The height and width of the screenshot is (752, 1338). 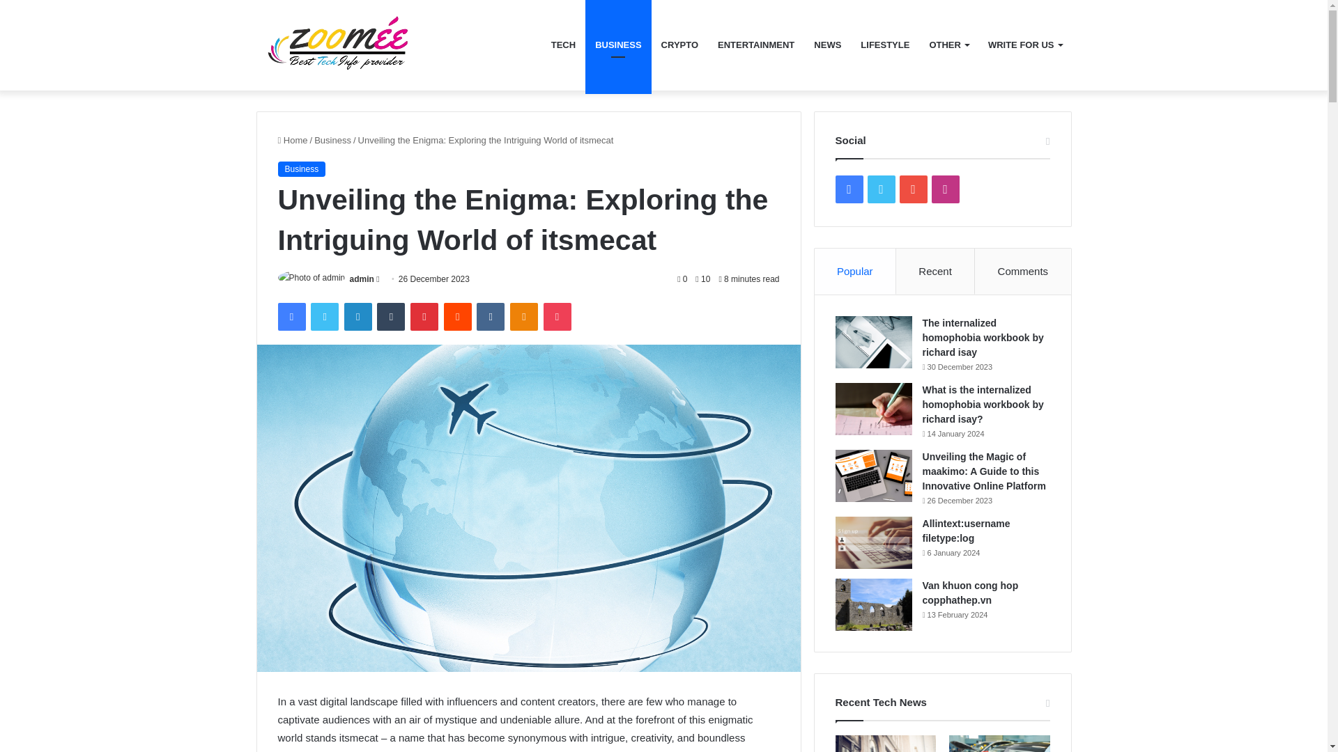 What do you see at coordinates (332, 141) in the screenshot?
I see `Business` at bounding box center [332, 141].